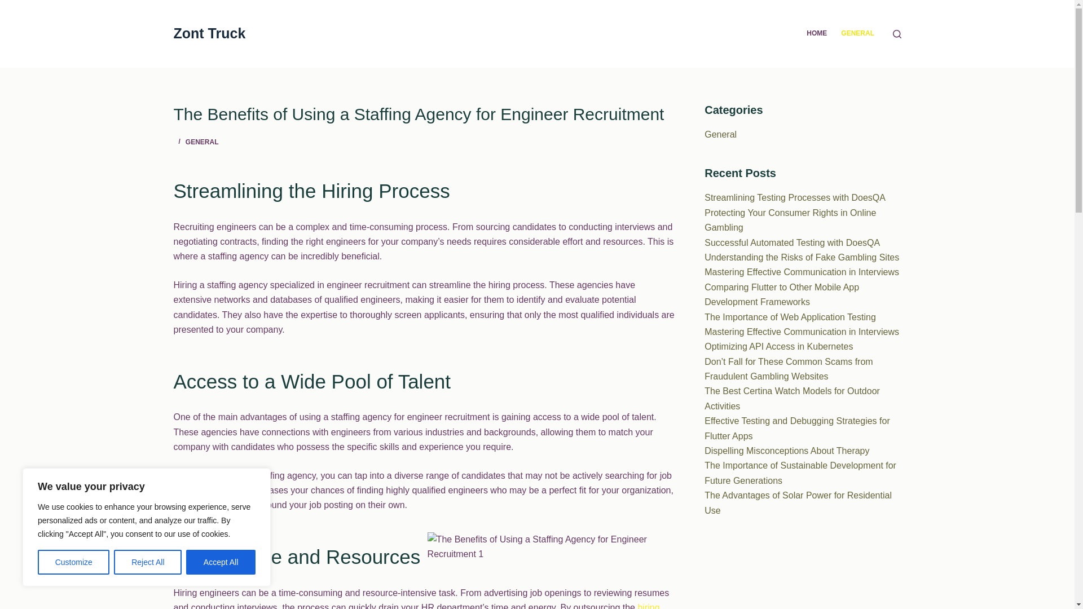  I want to click on Understanding the Risks of Fake Gambling Sites, so click(802, 257).